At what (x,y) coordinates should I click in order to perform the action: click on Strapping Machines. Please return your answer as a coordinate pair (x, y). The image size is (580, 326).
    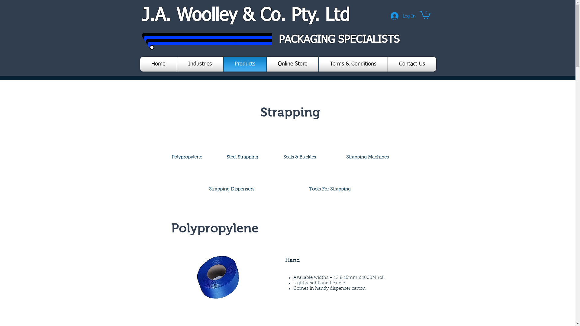
    Looking at the image, I should click on (368, 157).